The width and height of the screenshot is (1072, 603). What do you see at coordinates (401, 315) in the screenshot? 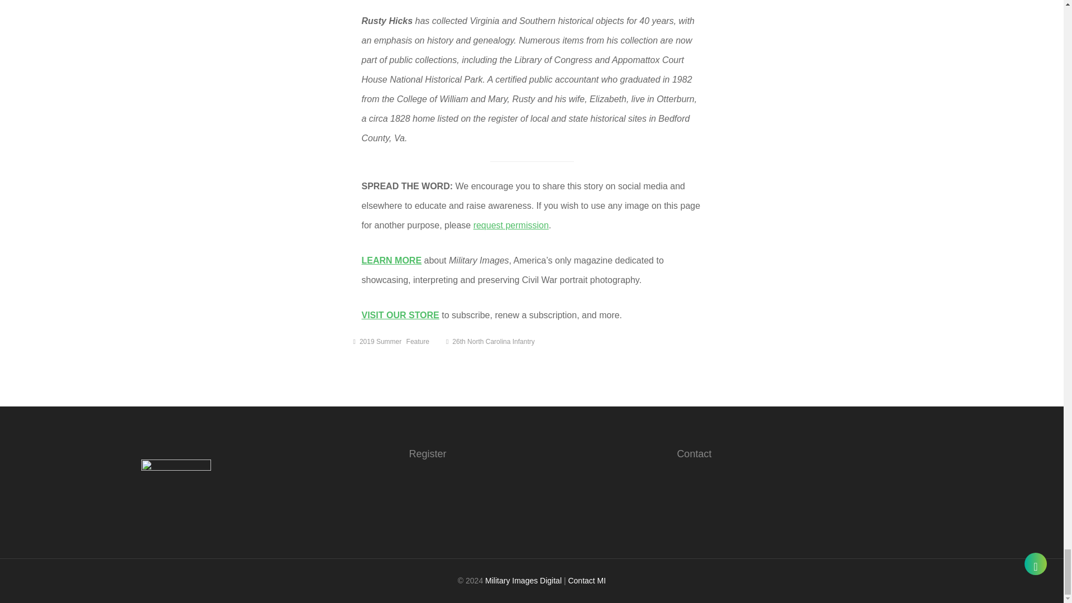
I see `VISIT OUR STORE` at bounding box center [401, 315].